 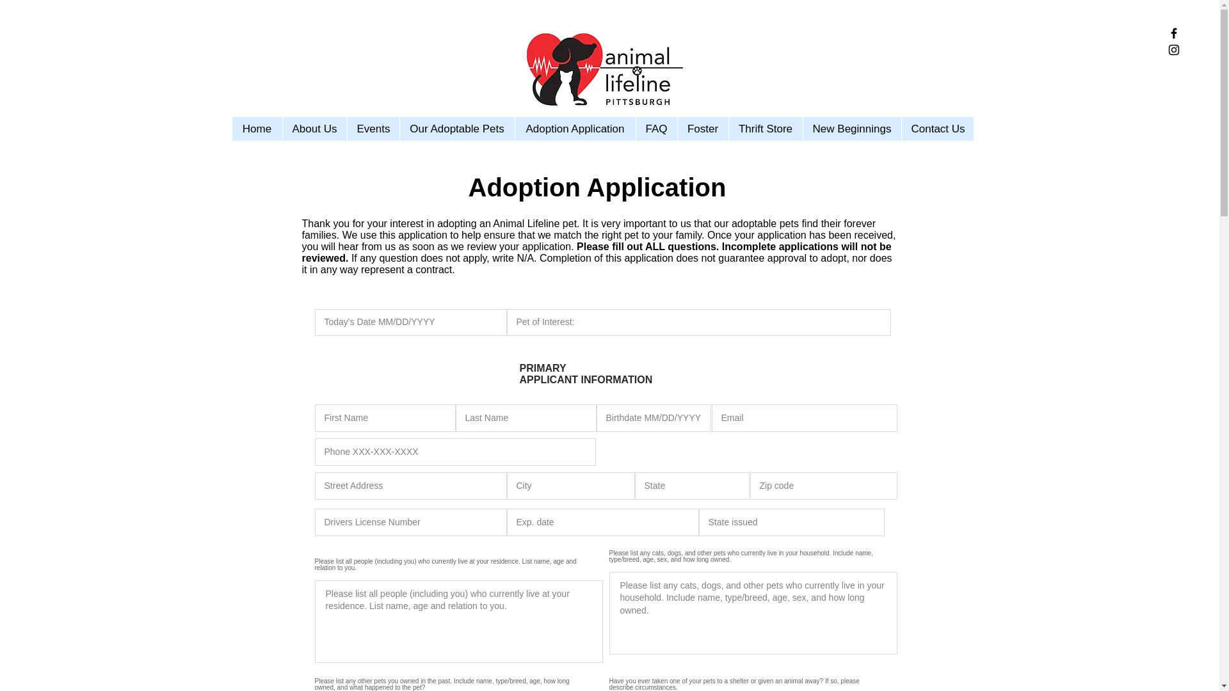 What do you see at coordinates (766, 129) in the screenshot?
I see `Thrift Store` at bounding box center [766, 129].